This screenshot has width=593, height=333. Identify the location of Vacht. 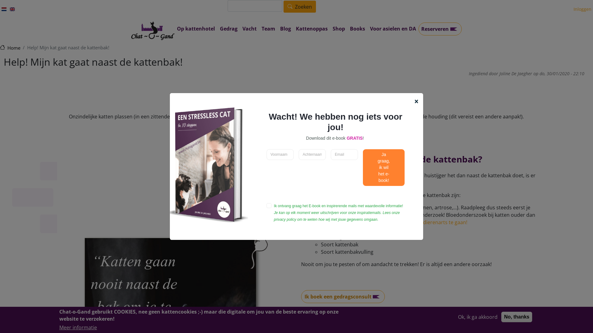
(250, 29).